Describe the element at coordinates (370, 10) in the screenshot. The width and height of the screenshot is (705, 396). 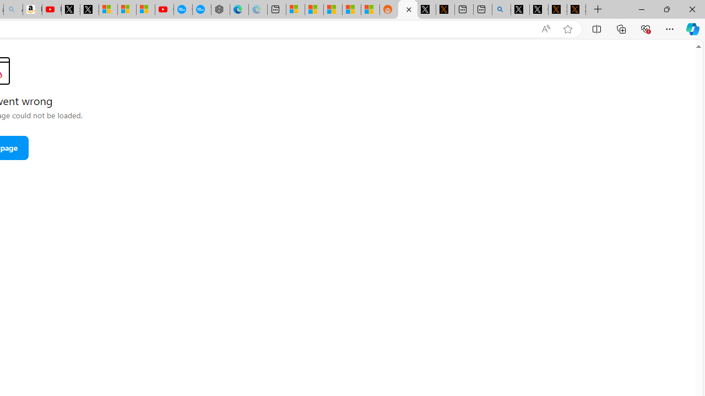
I see `Shanghai, China Weather trends | Microsoft Weather` at that location.